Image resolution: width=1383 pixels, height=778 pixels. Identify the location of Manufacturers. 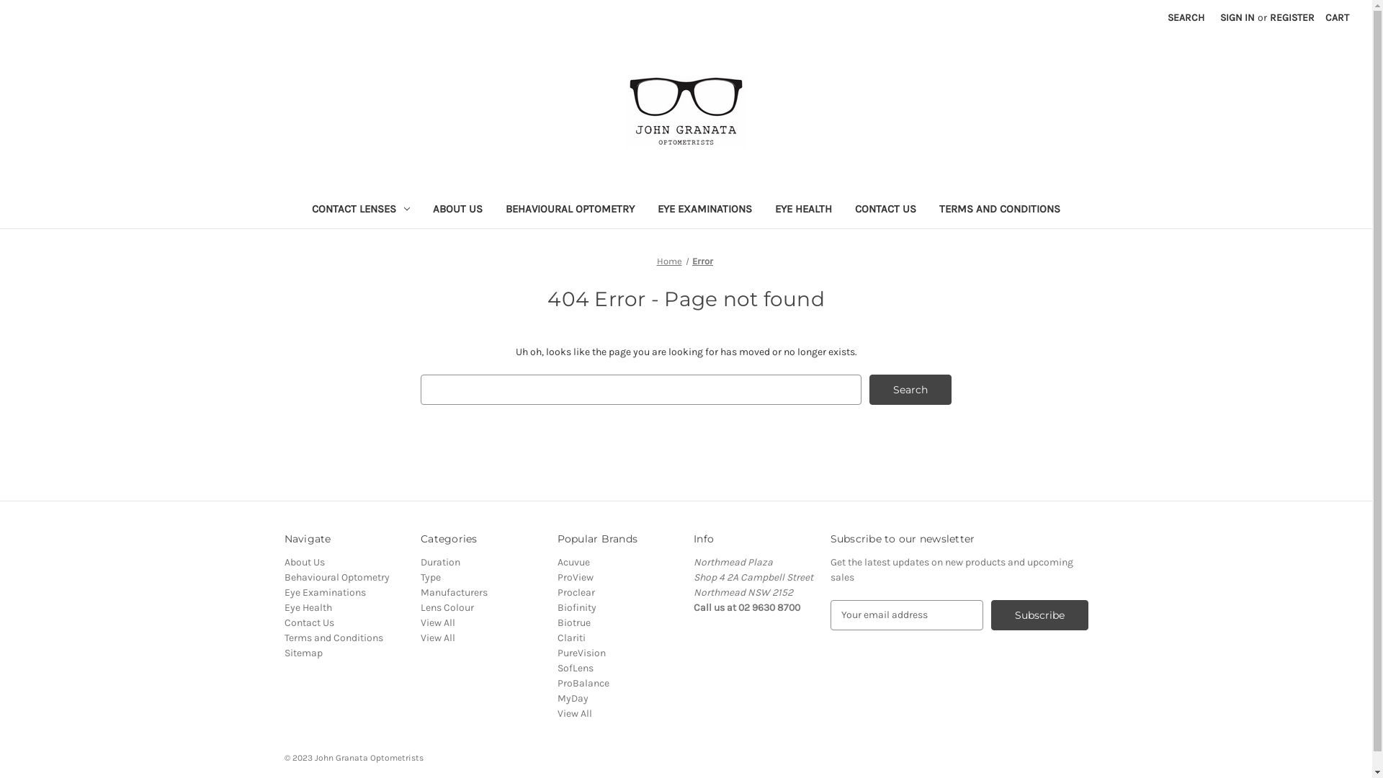
(454, 592).